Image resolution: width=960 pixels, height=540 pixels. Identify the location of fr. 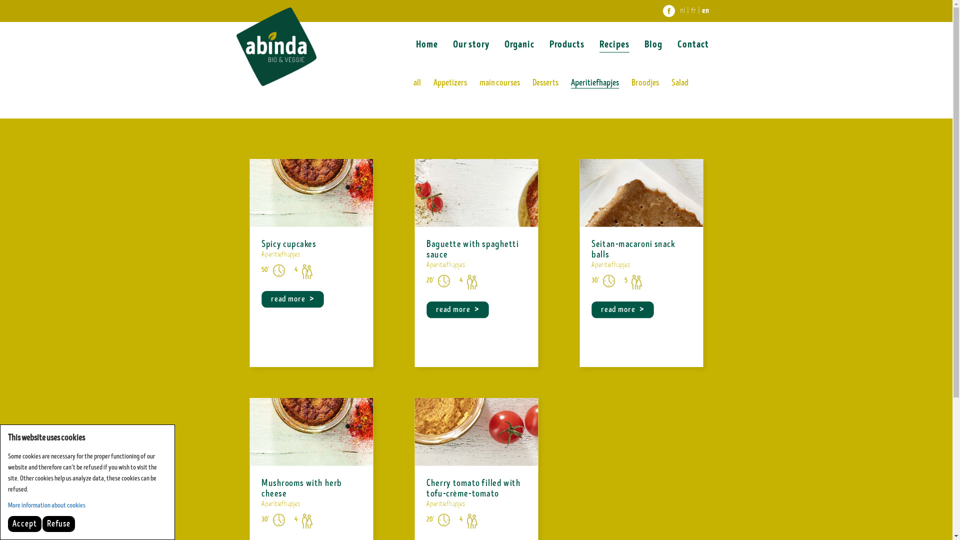
(693, 11).